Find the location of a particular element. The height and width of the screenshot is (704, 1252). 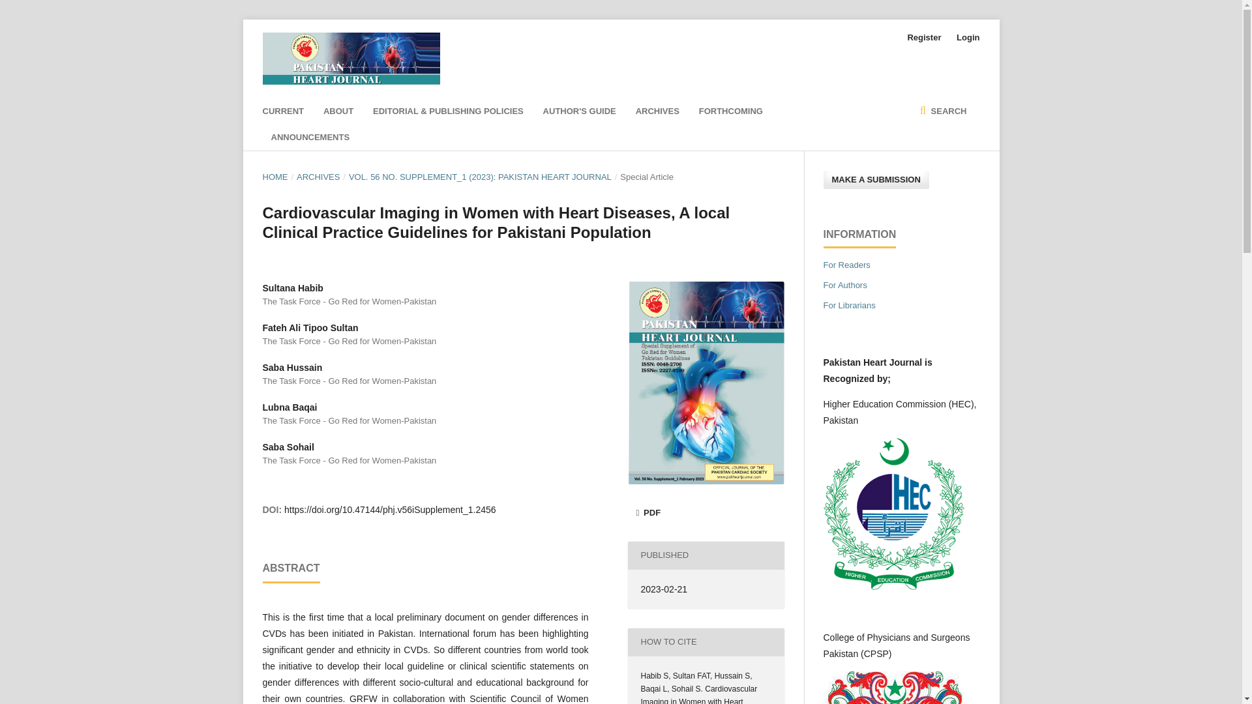

ABOUT is located at coordinates (338, 111).